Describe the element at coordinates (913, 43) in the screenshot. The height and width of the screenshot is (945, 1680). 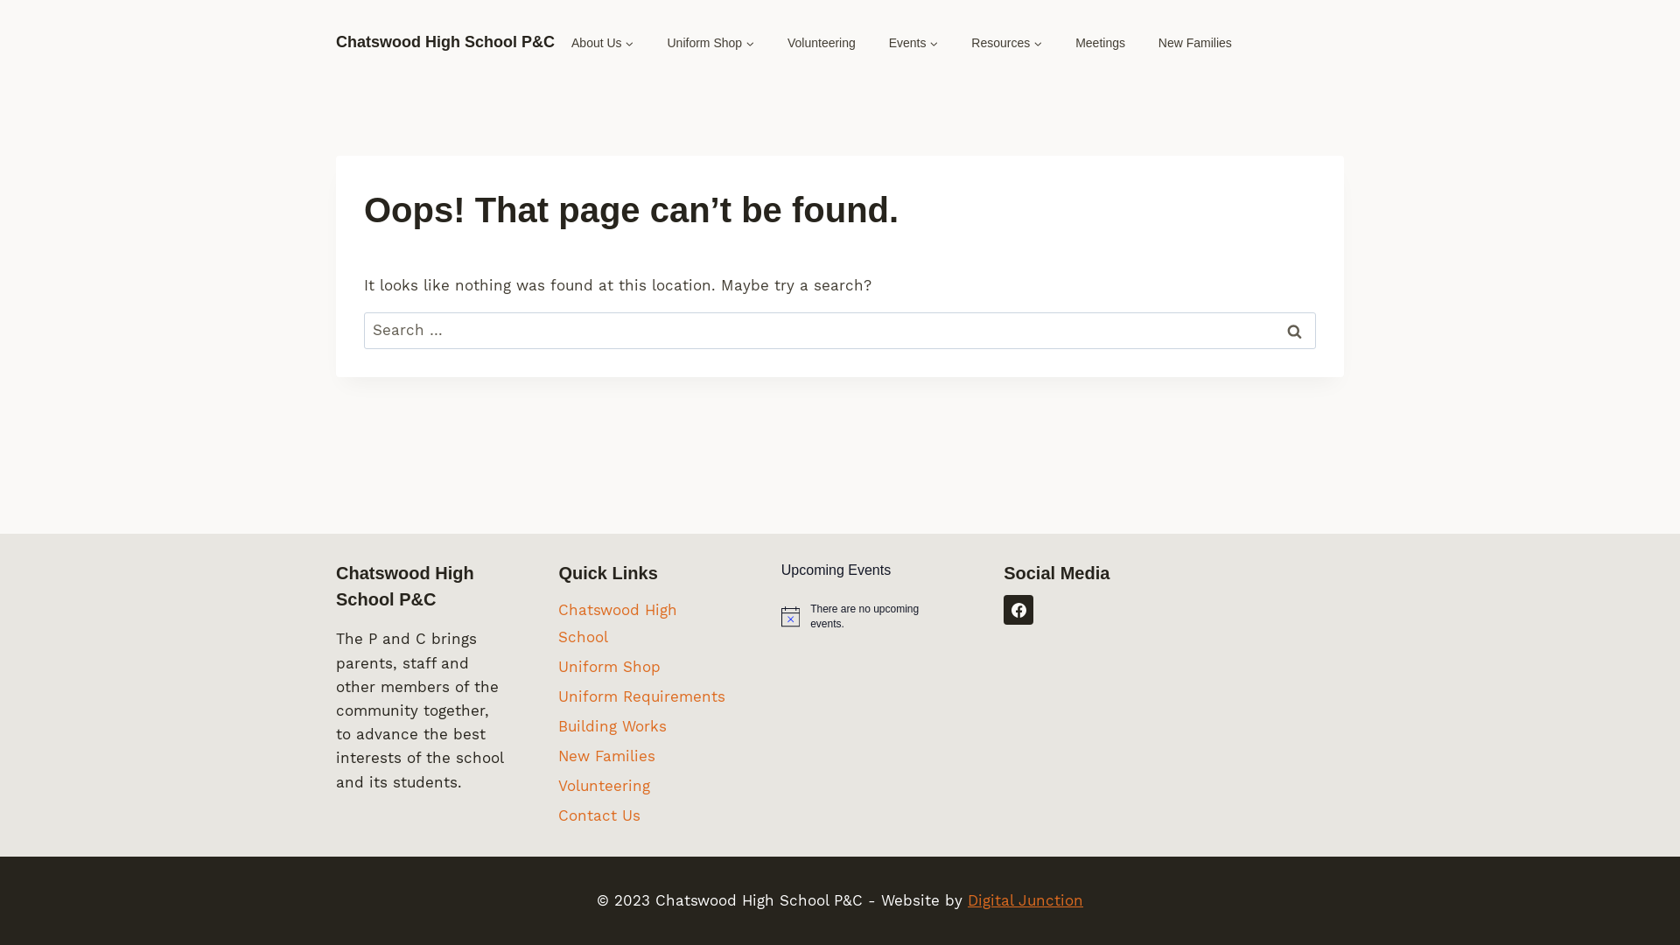
I see `Events` at that location.